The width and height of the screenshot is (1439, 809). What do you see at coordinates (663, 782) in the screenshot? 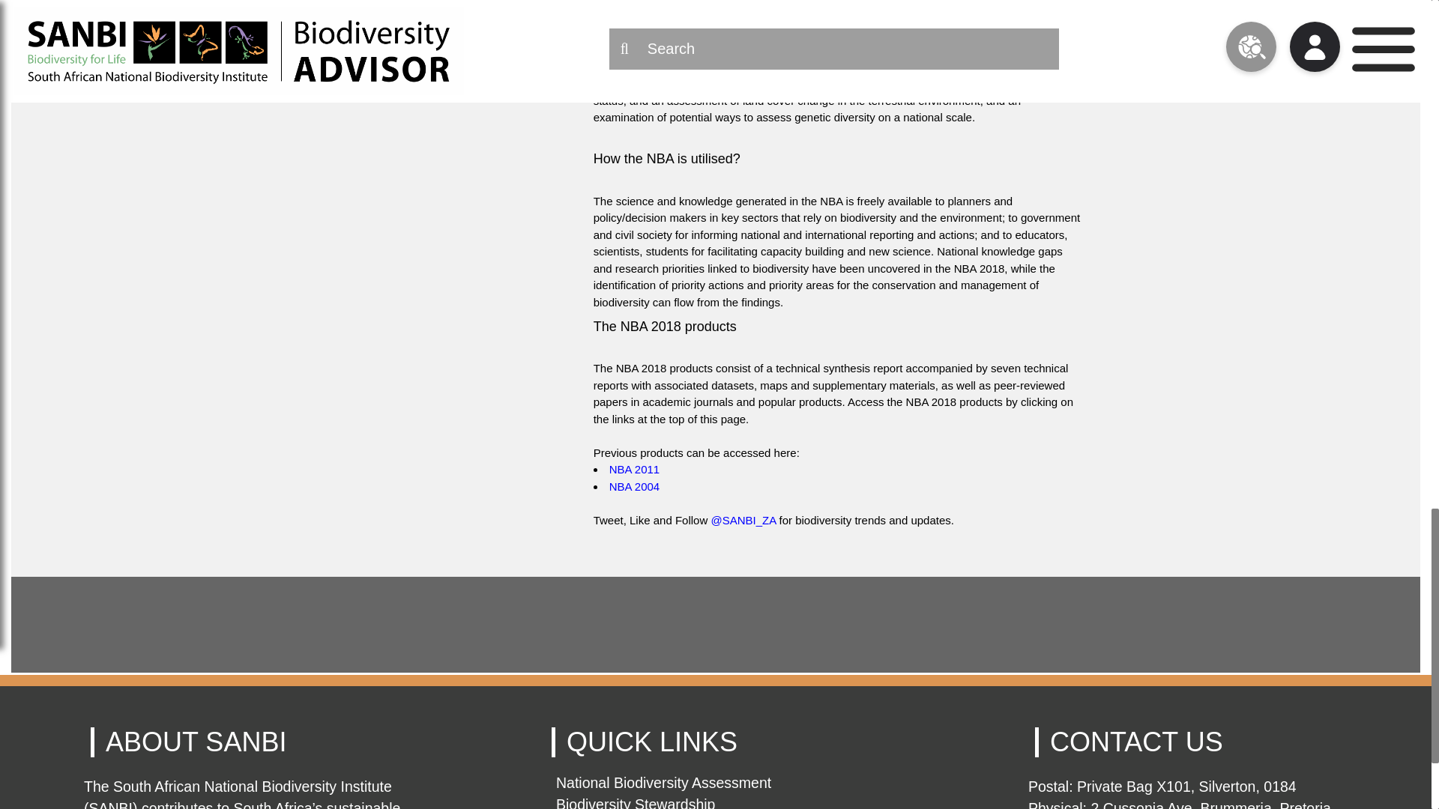
I see `National Biodiversity Assessment` at bounding box center [663, 782].